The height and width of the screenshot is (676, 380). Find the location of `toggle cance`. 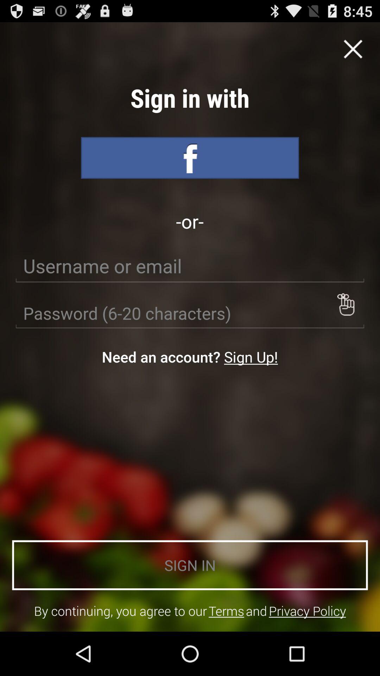

toggle cance is located at coordinates (353, 49).